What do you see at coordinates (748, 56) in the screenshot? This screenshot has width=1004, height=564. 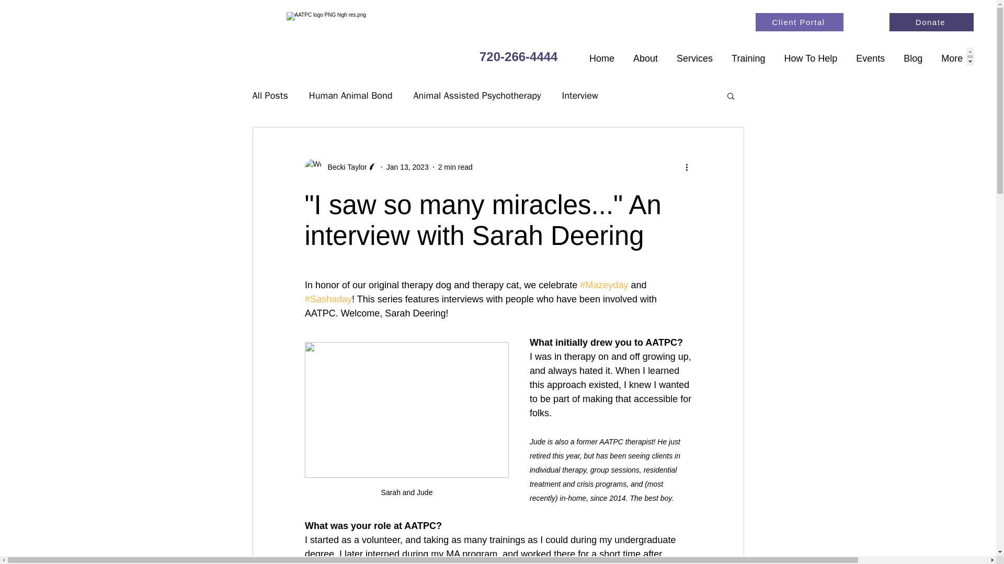 I see `Training` at bounding box center [748, 56].